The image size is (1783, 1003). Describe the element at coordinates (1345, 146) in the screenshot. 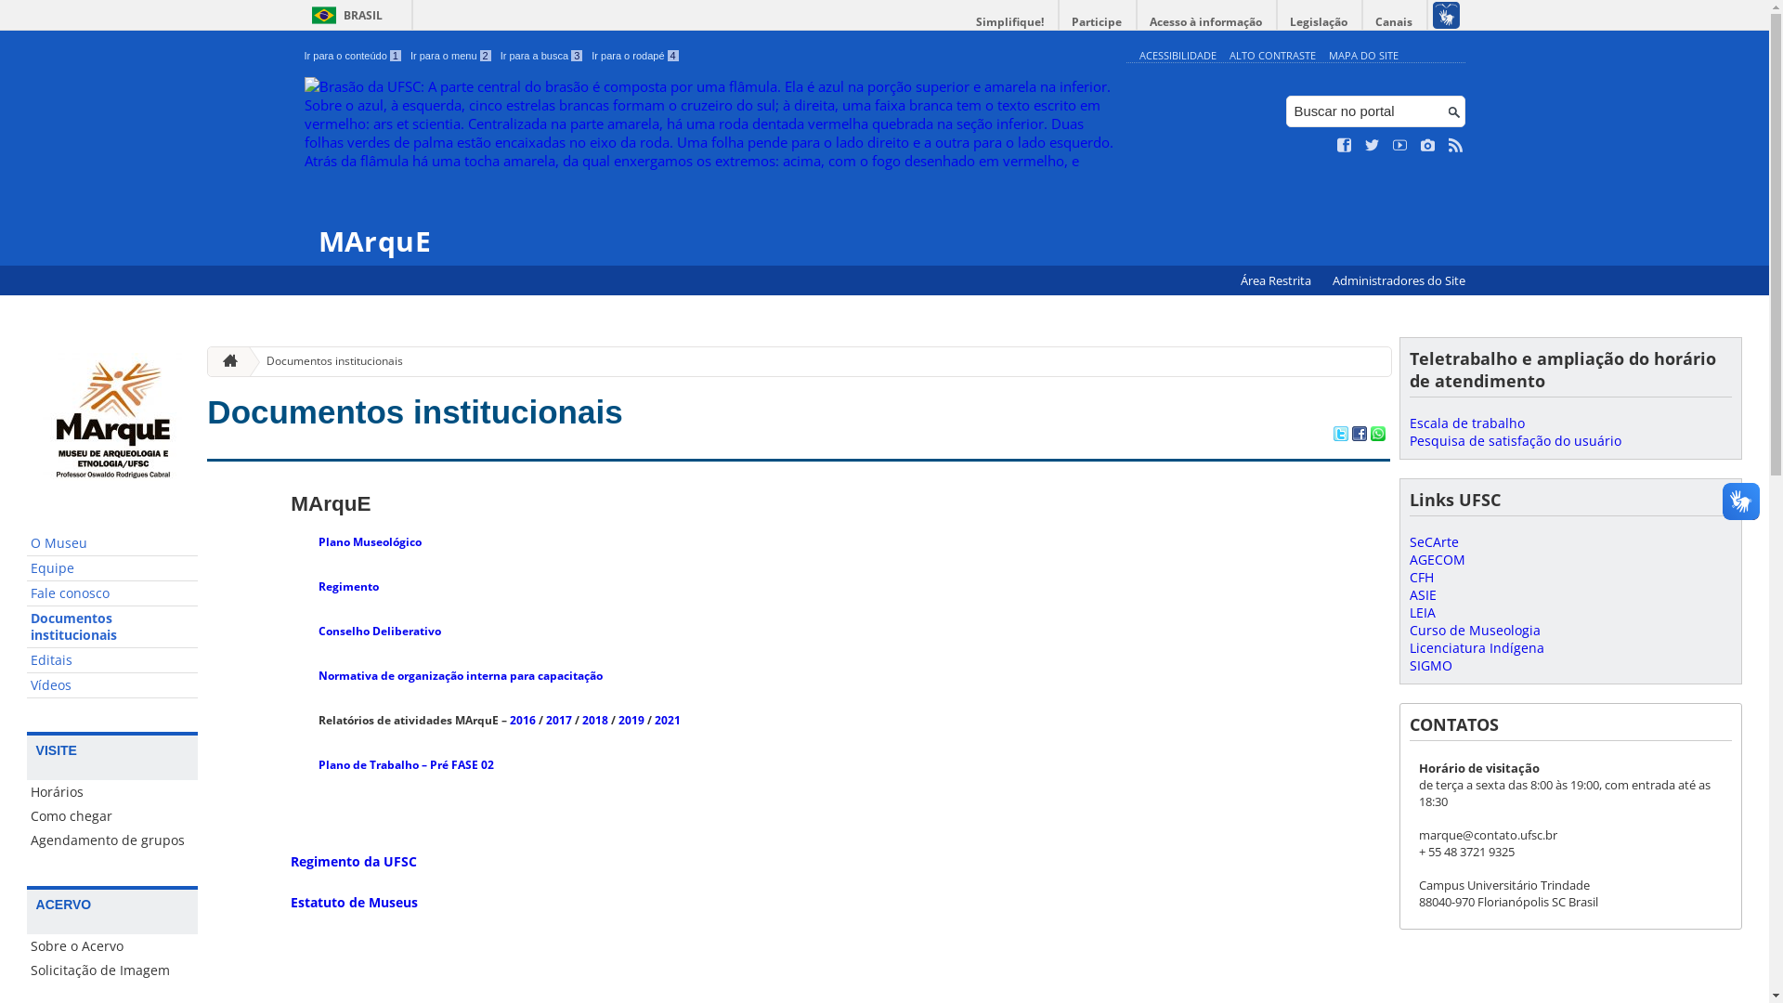

I see `Curta no Facebook` at that location.